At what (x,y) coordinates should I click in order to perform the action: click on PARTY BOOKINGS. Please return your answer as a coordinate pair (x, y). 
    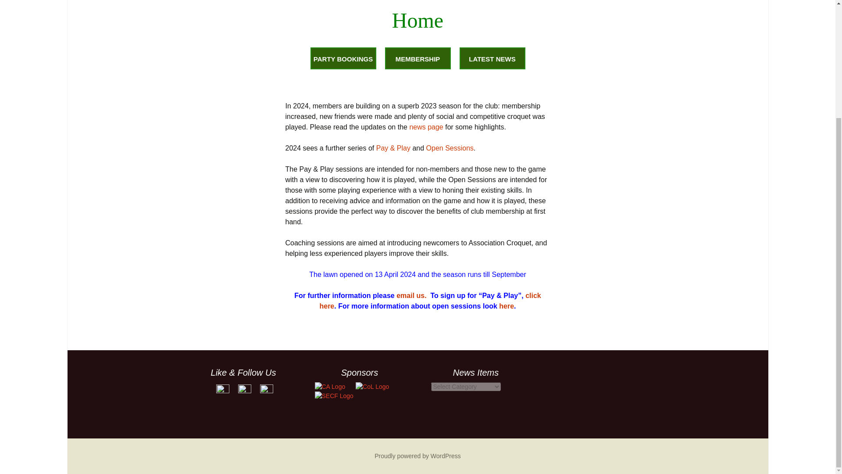
    Looking at the image, I should click on (343, 58).